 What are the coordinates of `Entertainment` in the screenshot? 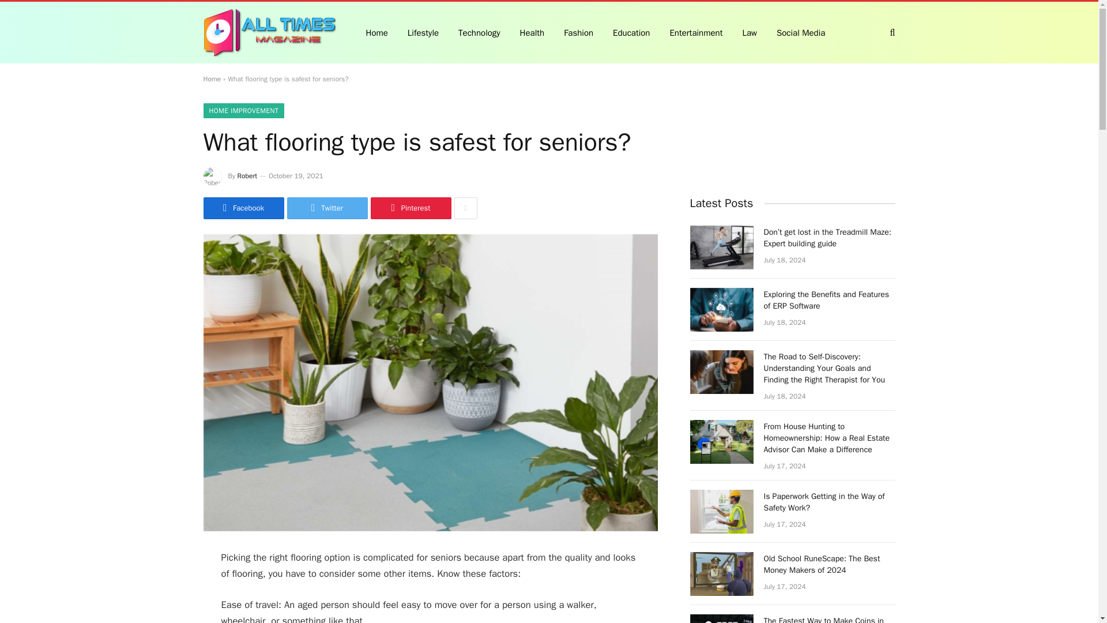 It's located at (695, 32).